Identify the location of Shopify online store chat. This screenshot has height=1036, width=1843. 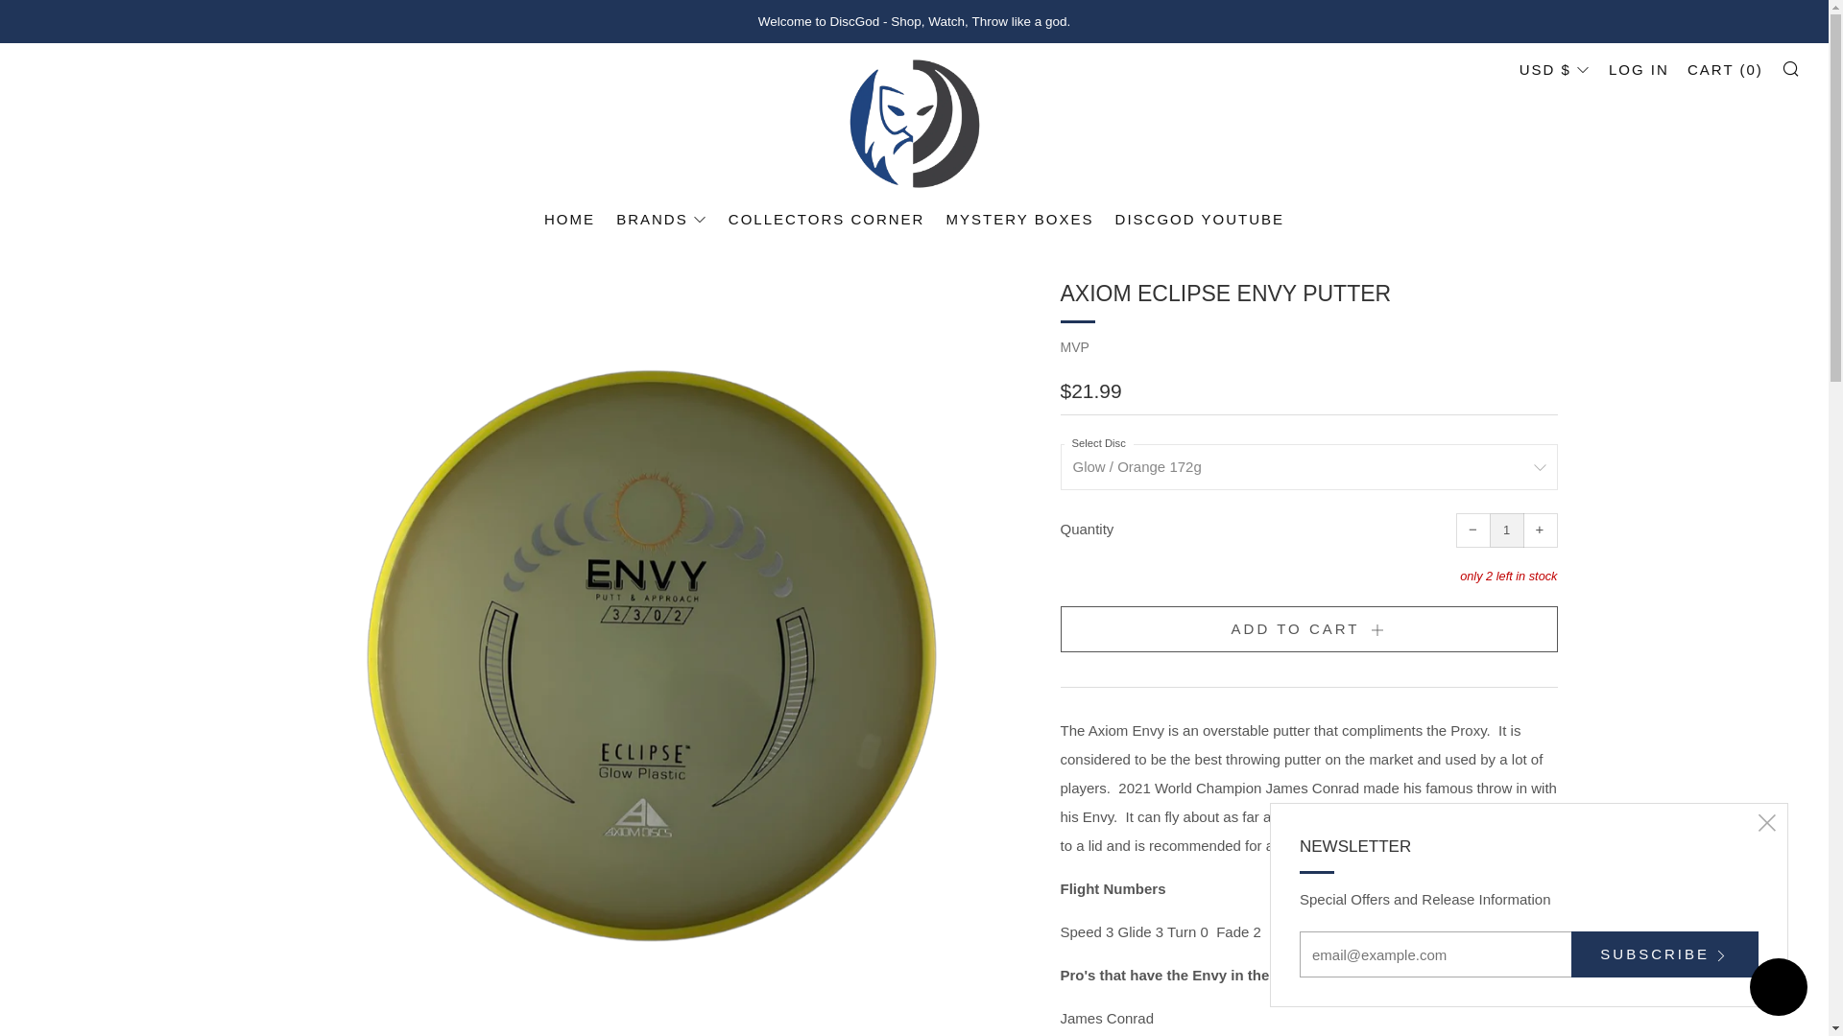
(1778, 989).